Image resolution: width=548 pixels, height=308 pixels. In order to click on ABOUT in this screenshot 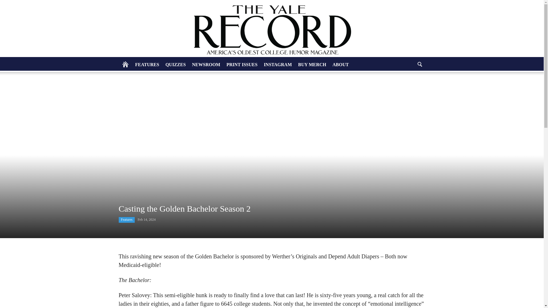, I will do `click(340, 64)`.